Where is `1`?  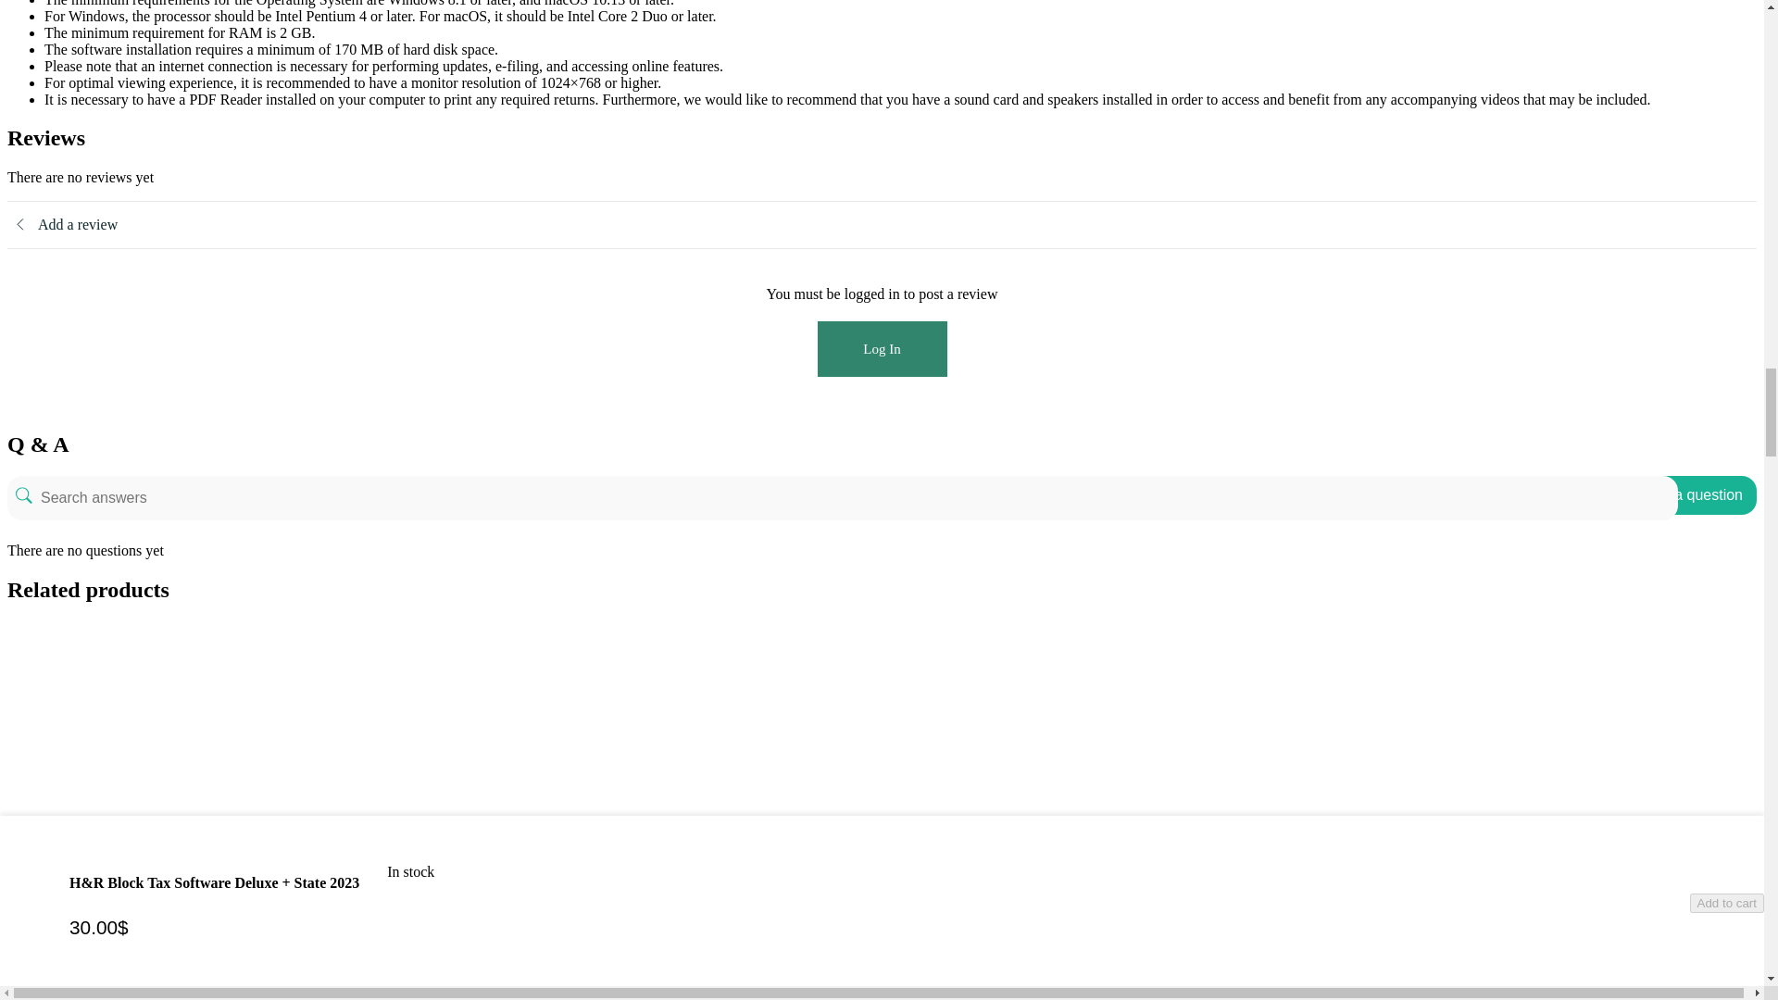 1 is located at coordinates (148, 912).